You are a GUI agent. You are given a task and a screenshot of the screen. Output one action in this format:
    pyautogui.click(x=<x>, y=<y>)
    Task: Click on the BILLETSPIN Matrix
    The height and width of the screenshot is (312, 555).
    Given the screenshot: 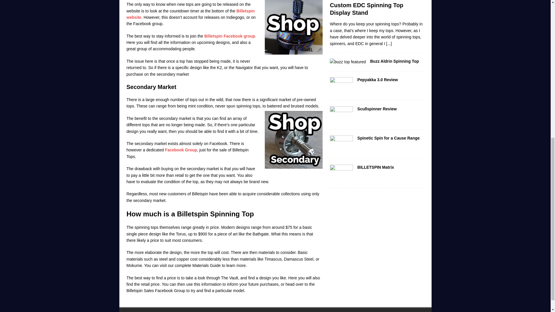 What is the action you would take?
    pyautogui.click(x=376, y=167)
    